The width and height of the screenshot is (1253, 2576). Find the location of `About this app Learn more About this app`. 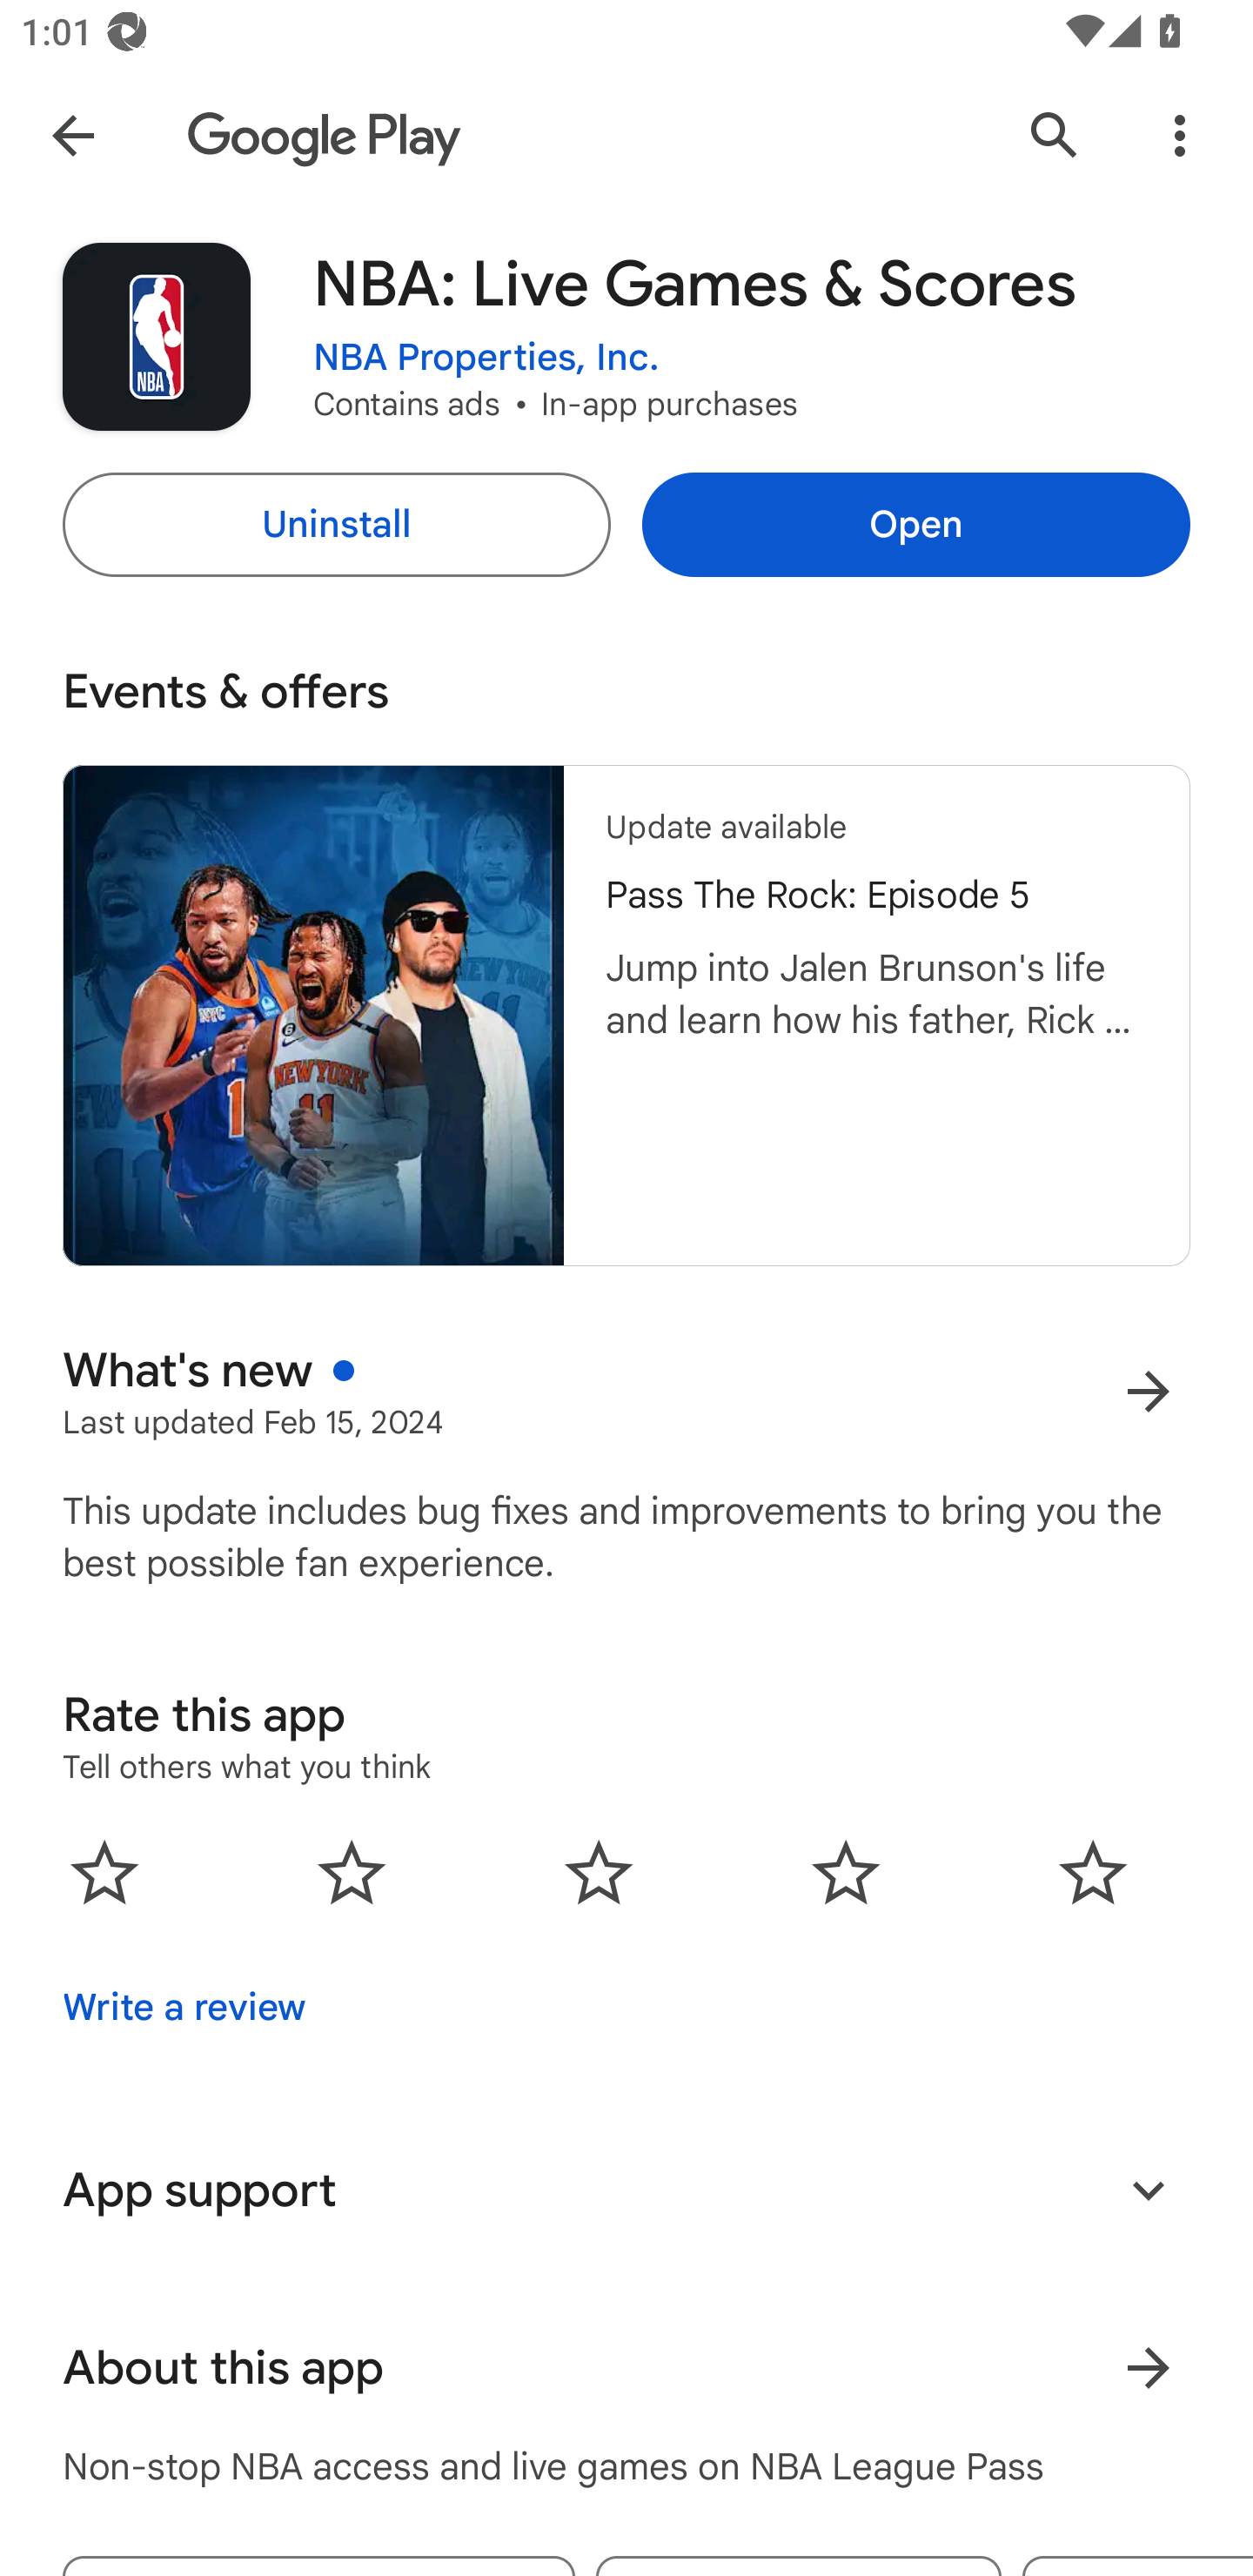

About this app Learn more About this app is located at coordinates (626, 2369).